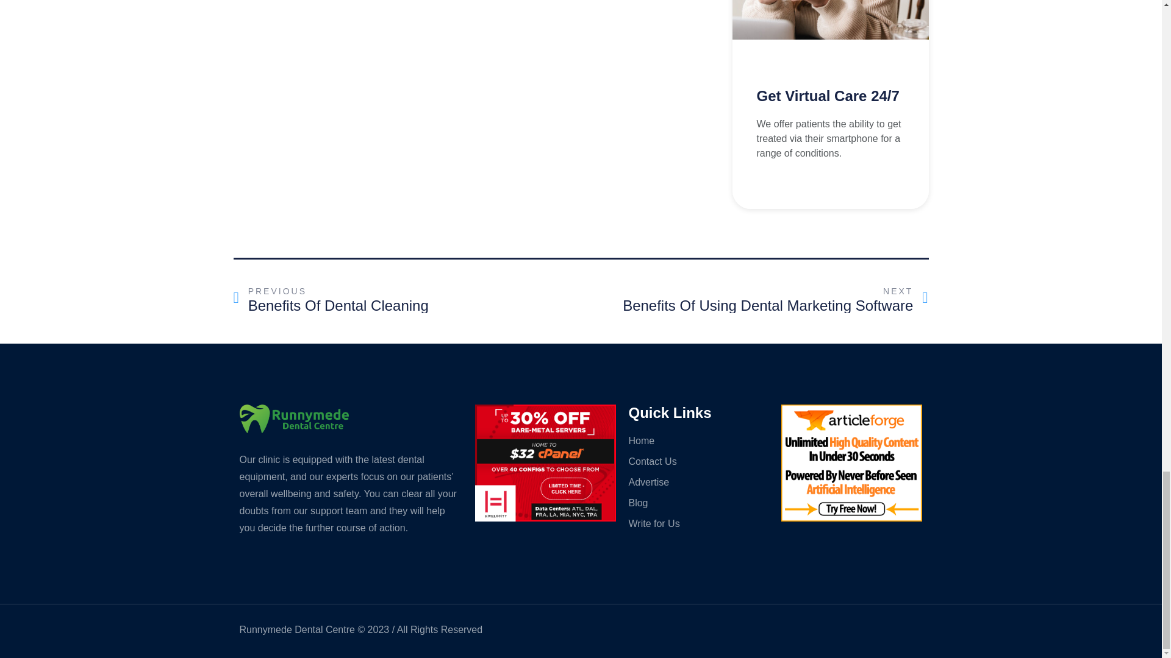  What do you see at coordinates (698, 523) in the screenshot?
I see `Home` at bounding box center [698, 523].